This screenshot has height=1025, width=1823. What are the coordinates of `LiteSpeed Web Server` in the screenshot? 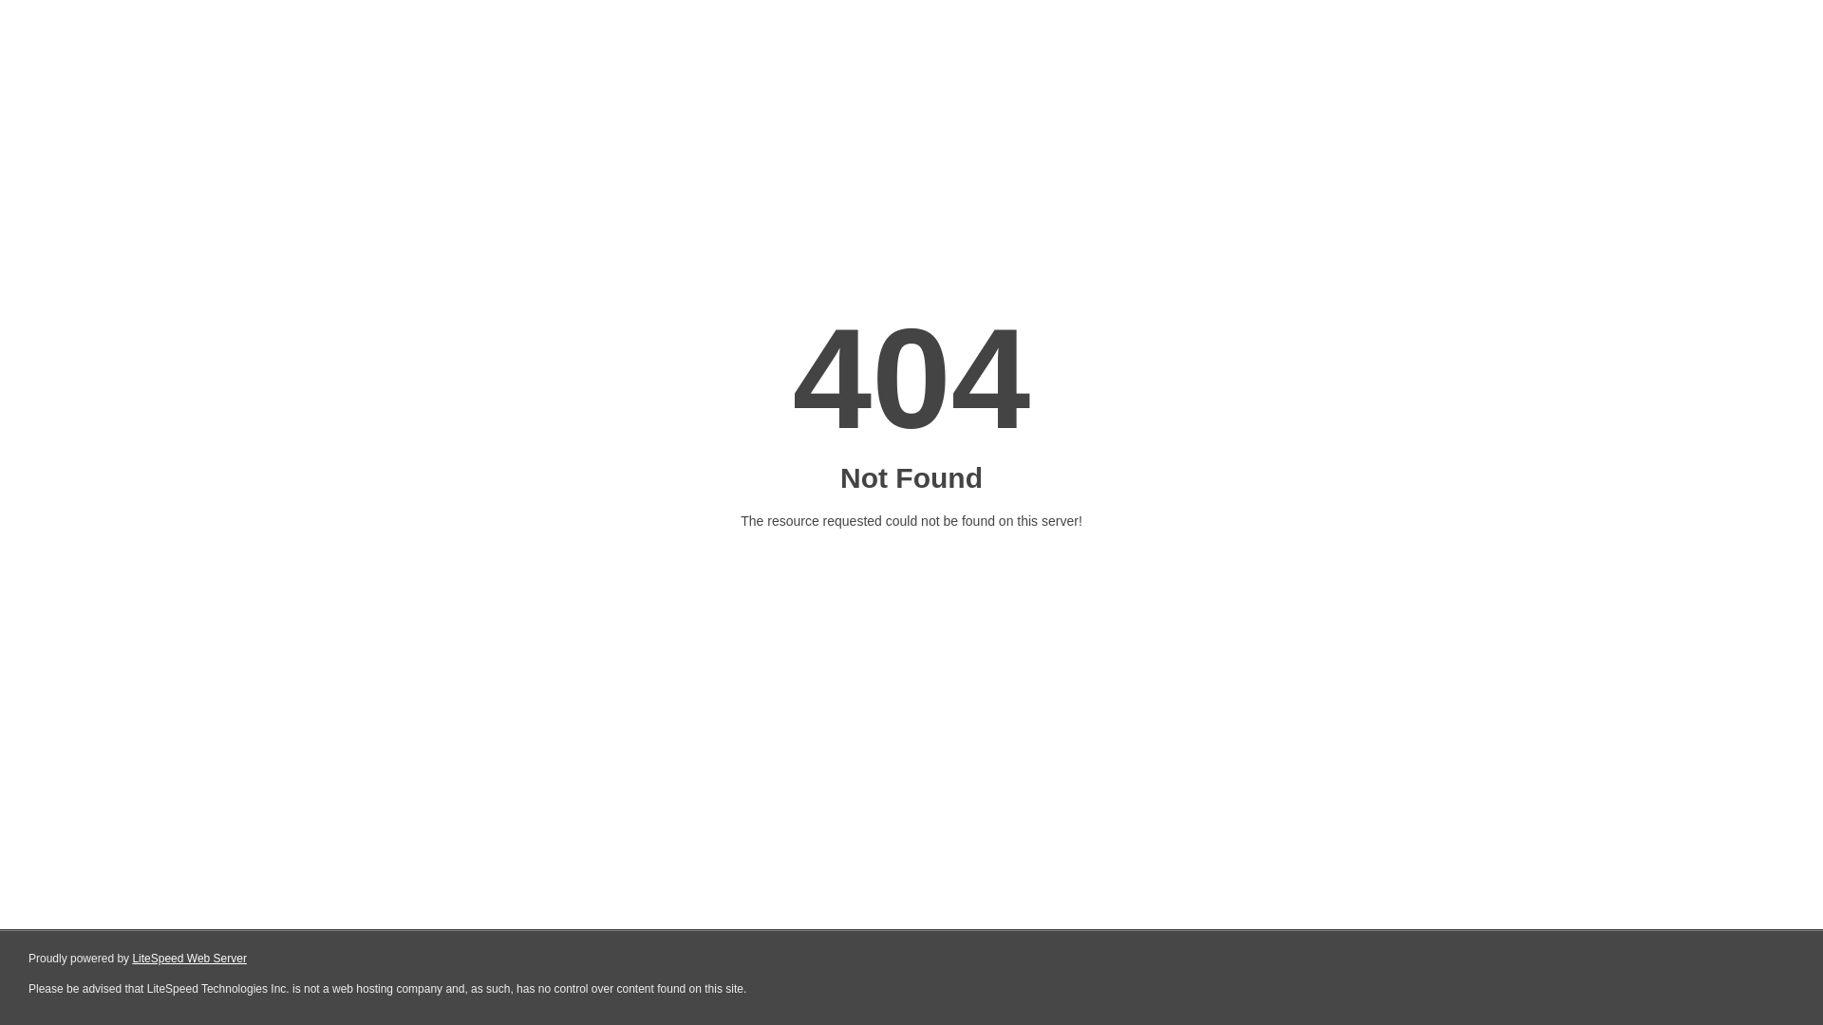 It's located at (190, 959).